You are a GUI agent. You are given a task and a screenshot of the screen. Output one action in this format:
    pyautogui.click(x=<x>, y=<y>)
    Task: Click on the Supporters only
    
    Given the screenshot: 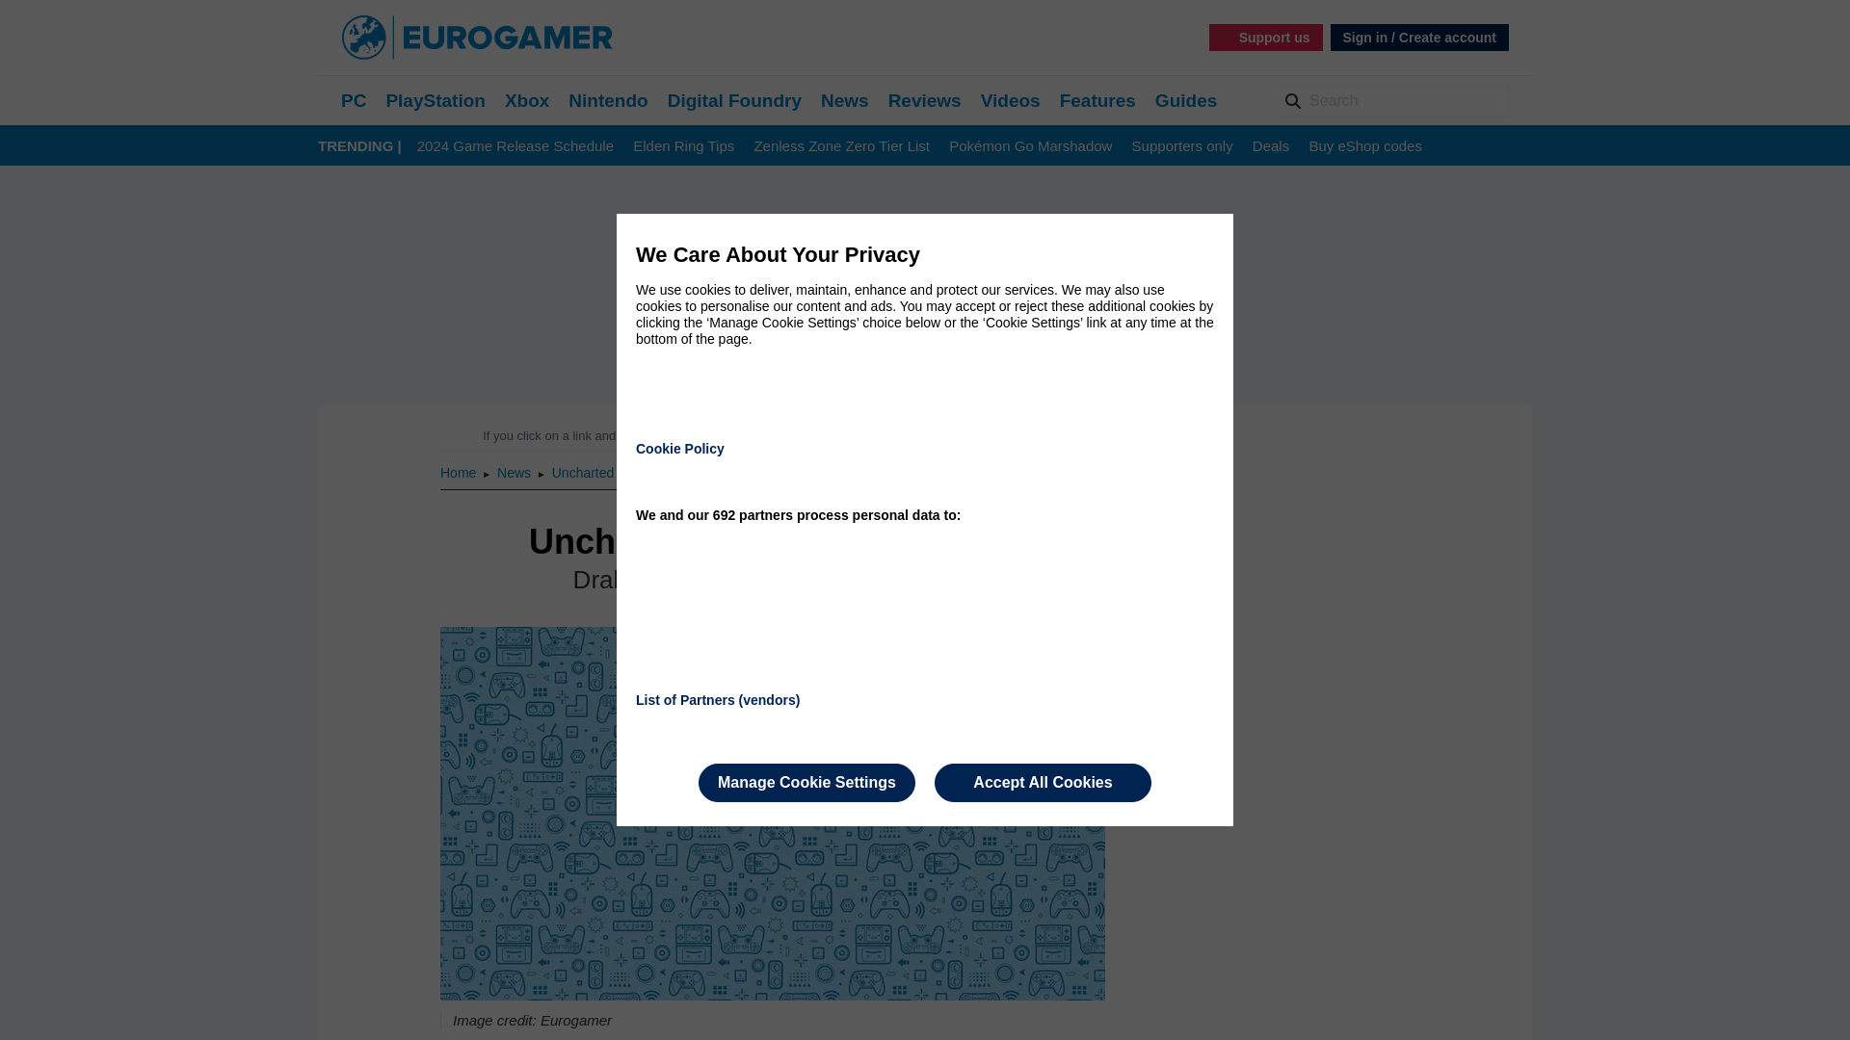 What is the action you would take?
    pyautogui.click(x=1183, y=146)
    